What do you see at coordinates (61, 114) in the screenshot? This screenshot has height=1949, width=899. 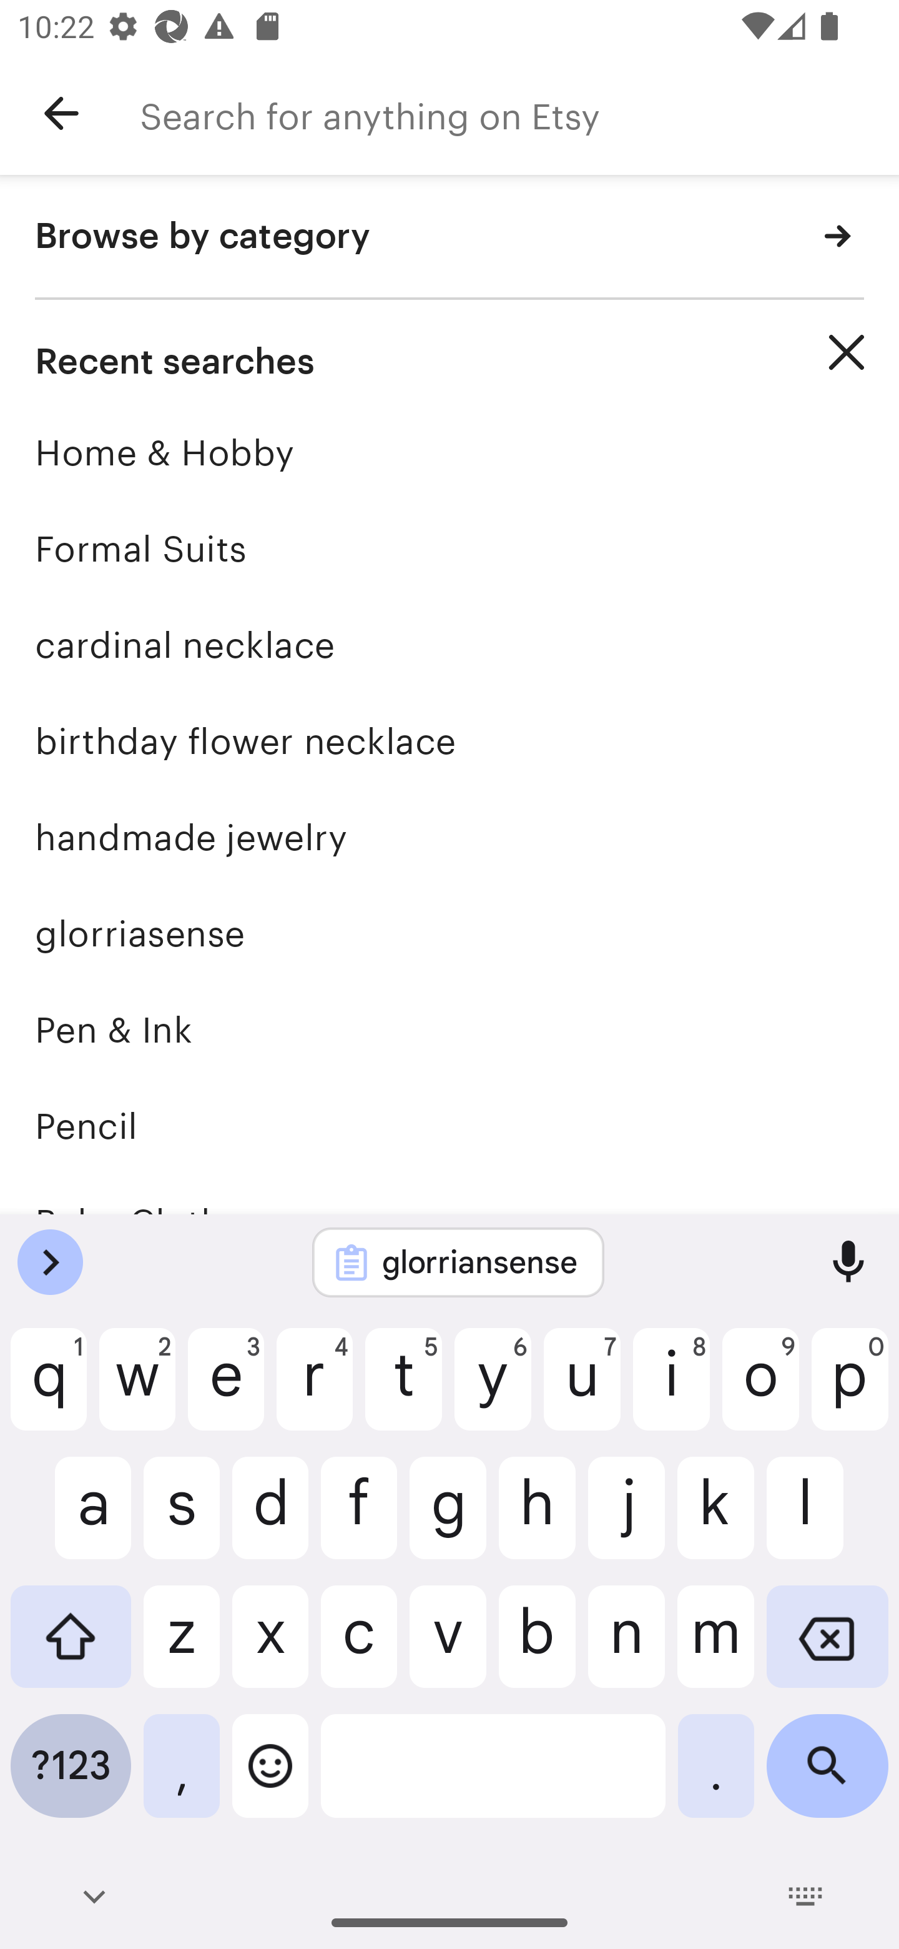 I see `Navigate up` at bounding box center [61, 114].